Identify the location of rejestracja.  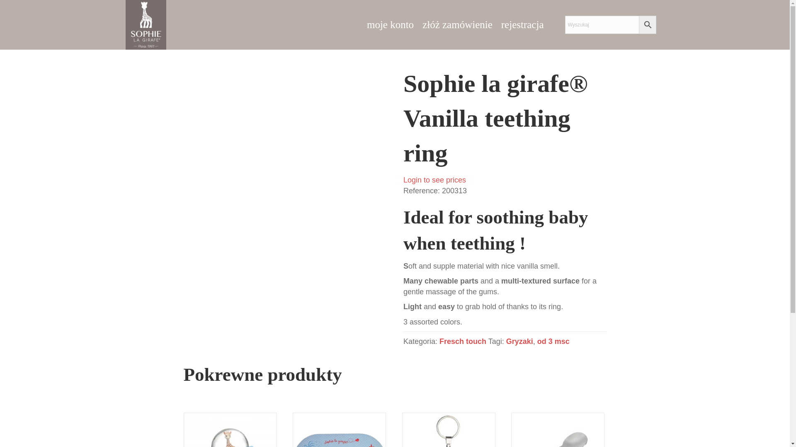
(522, 25).